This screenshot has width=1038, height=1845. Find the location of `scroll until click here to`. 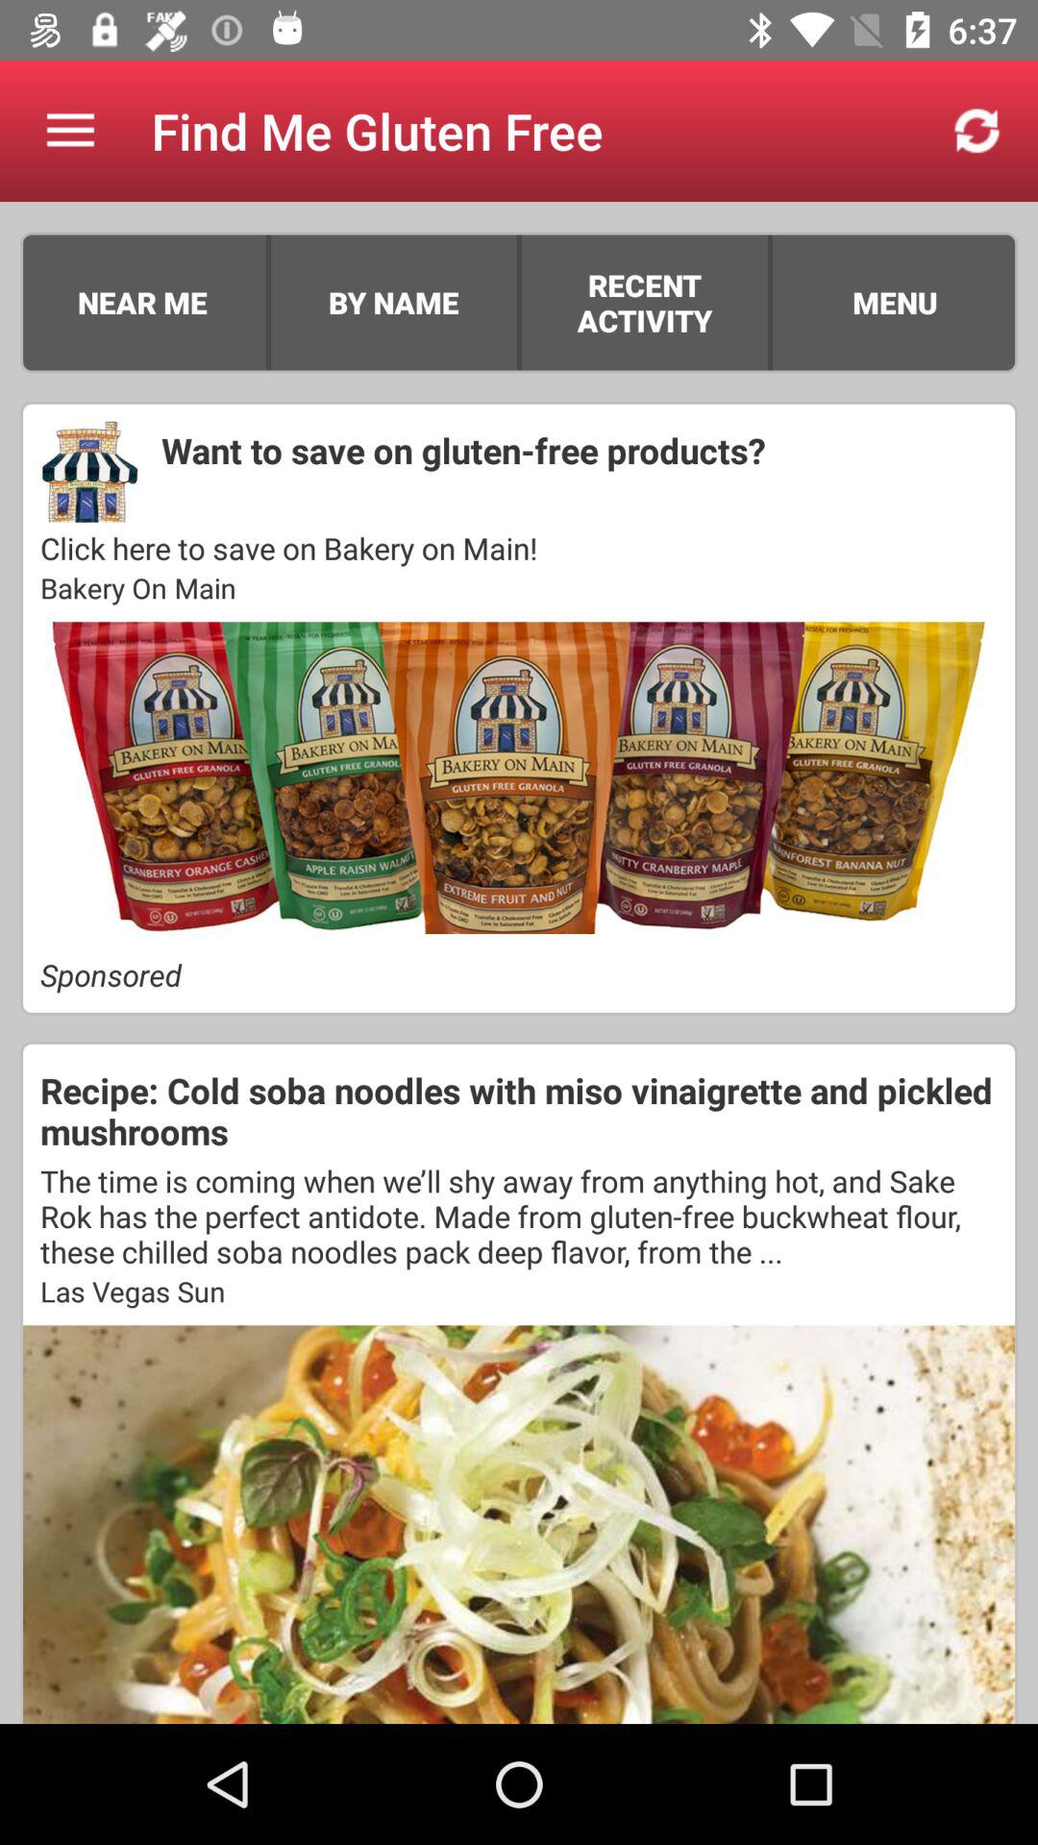

scroll until click here to is located at coordinates (519, 548).